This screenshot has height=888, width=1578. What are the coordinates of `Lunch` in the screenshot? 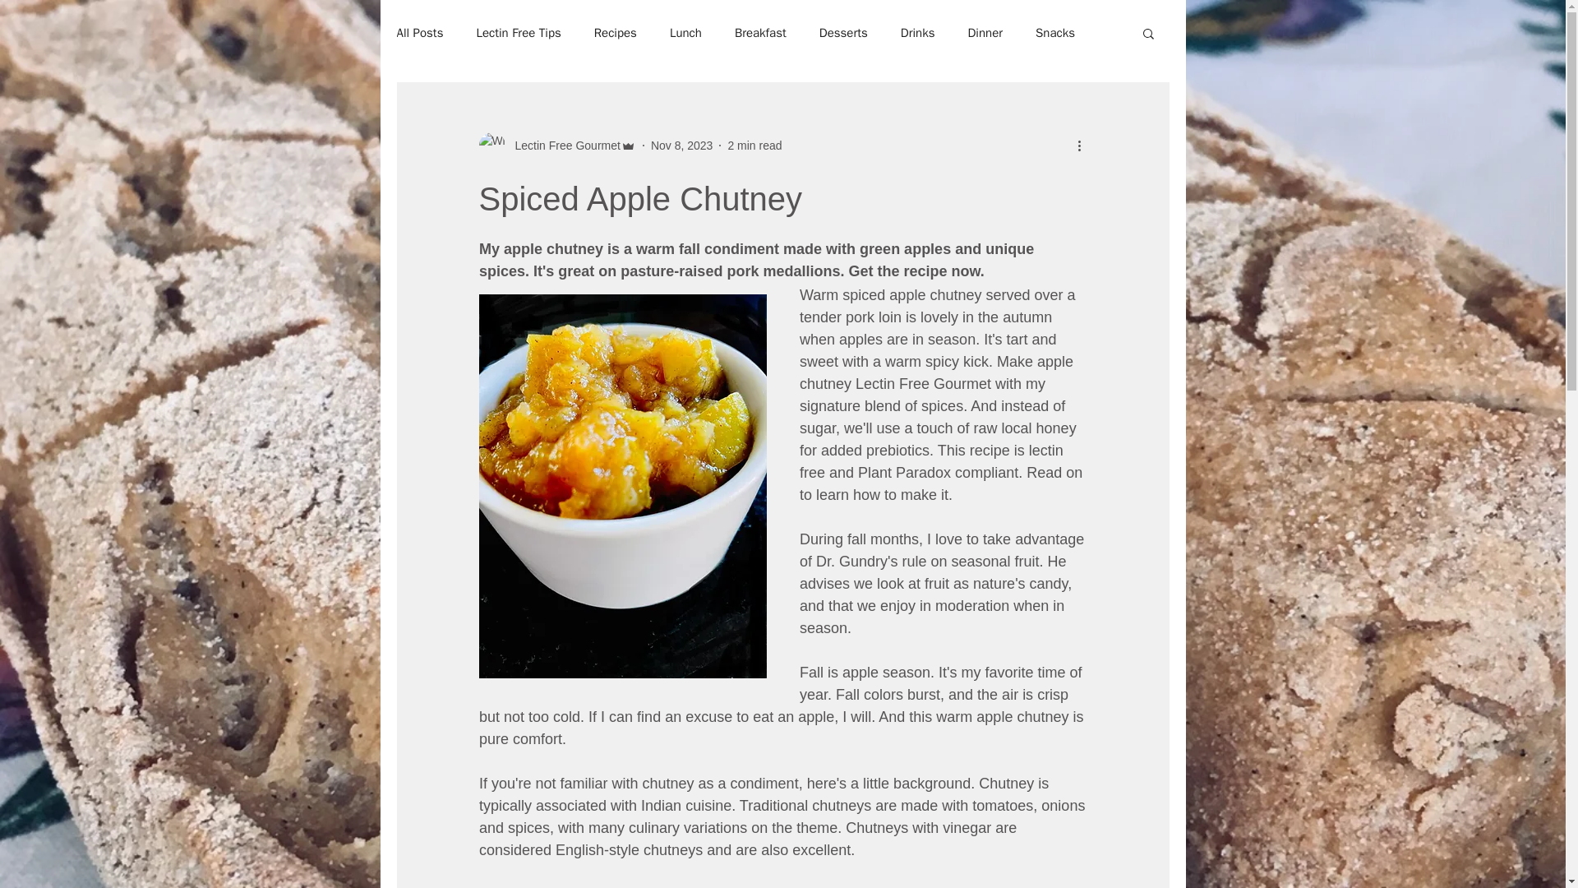 It's located at (685, 32).